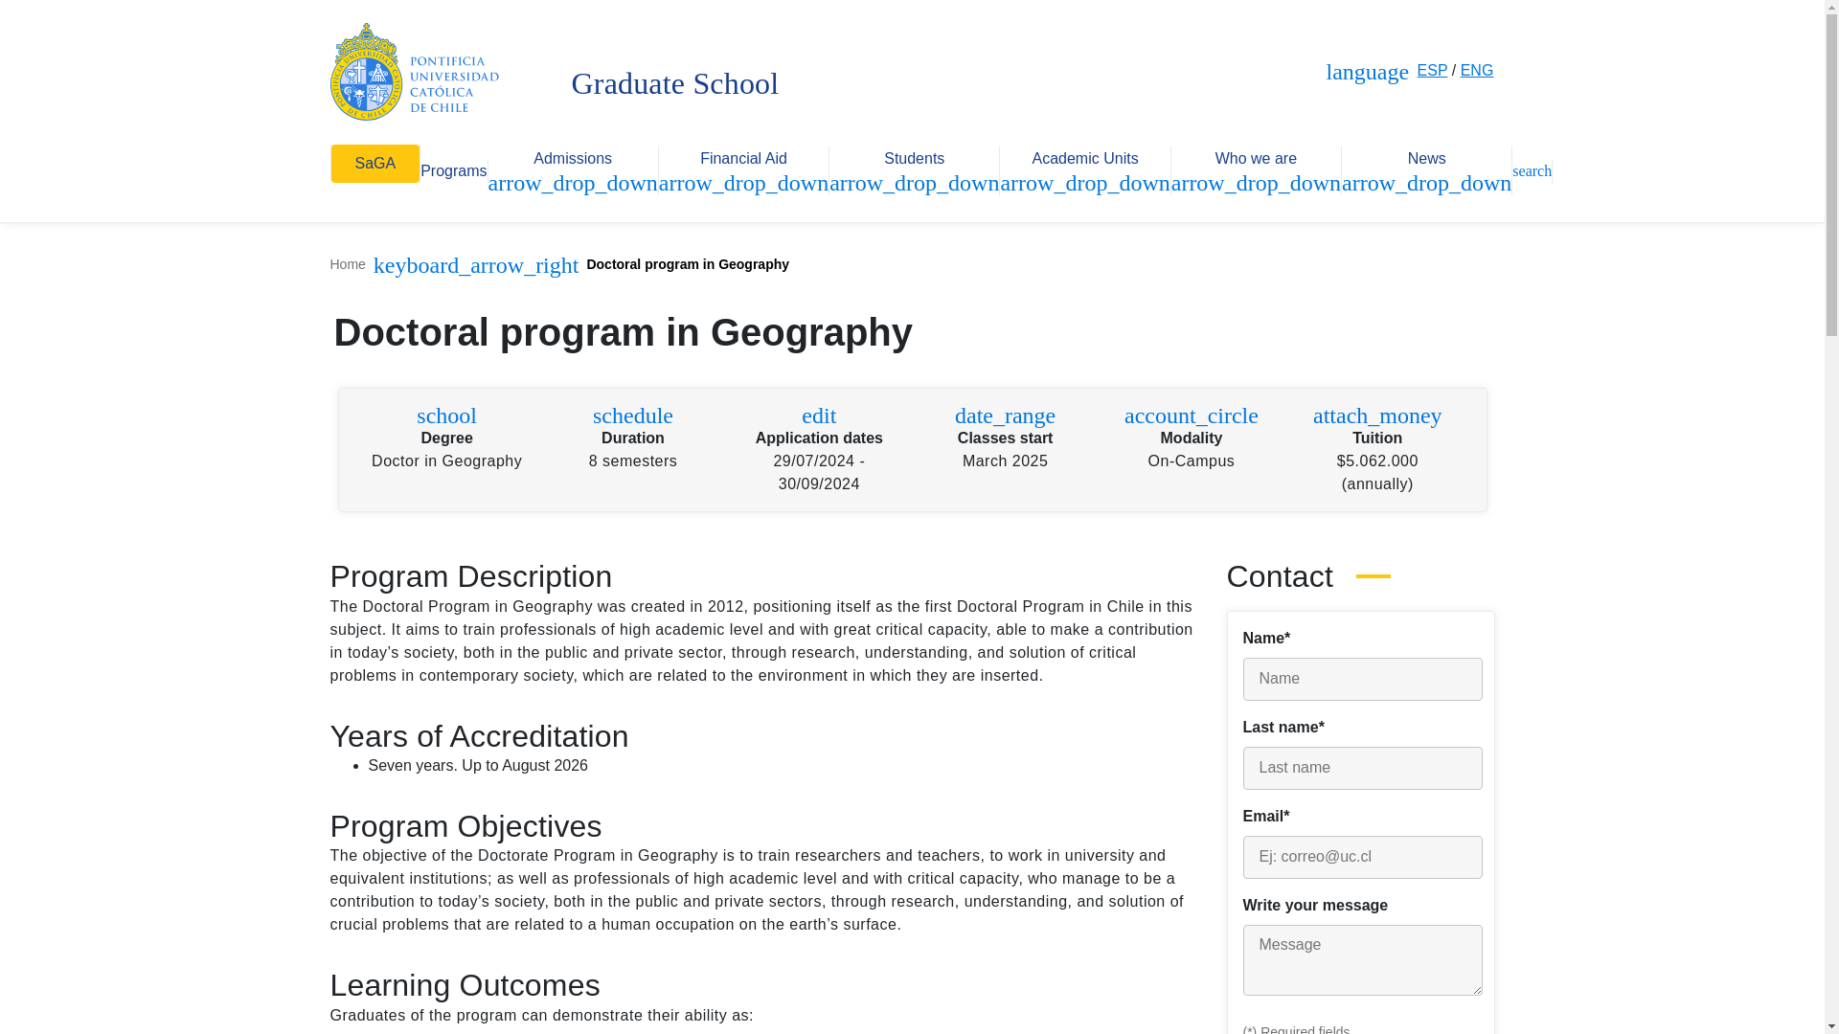  What do you see at coordinates (1433, 70) in the screenshot?
I see `ESP` at bounding box center [1433, 70].